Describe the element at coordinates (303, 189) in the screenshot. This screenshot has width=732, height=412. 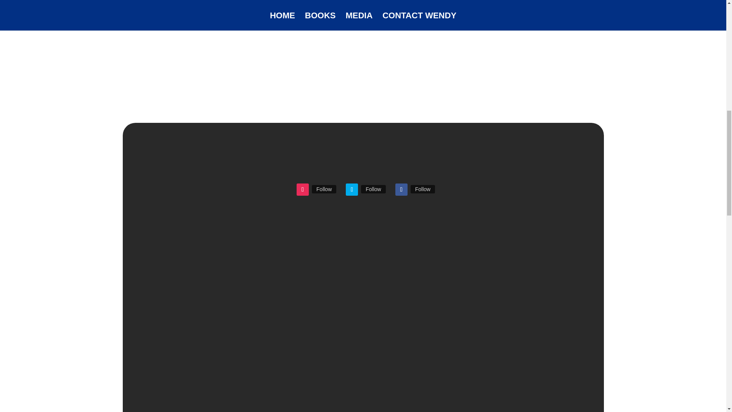
I see `Follow on Instagram` at that location.